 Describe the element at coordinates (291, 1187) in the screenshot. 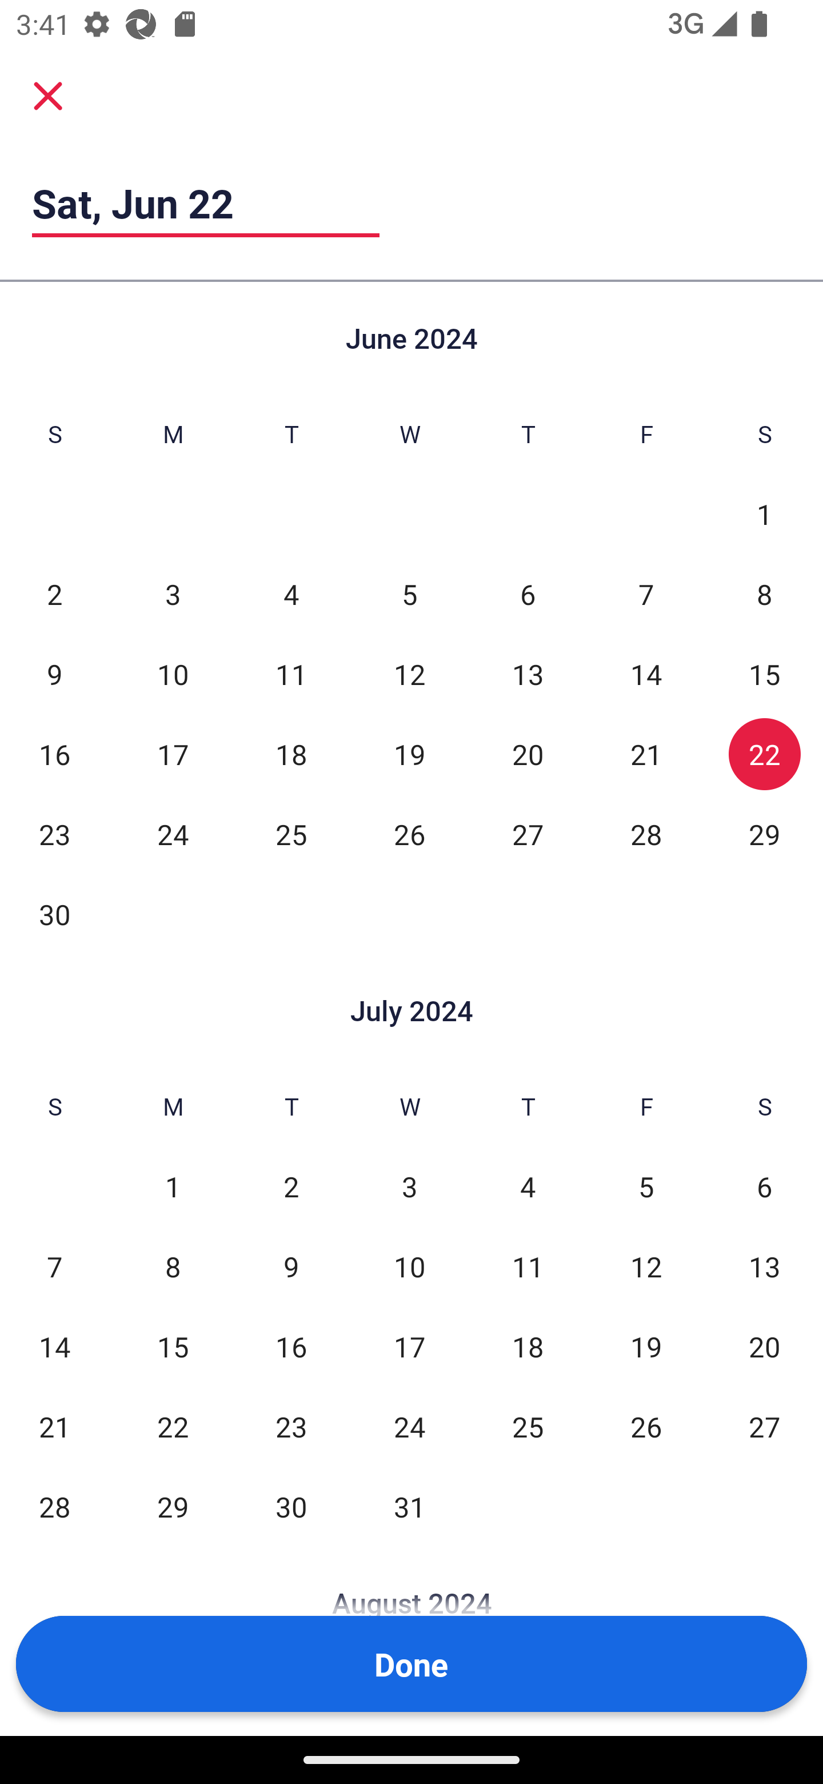

I see `2 Tue, Jul 2, Not Selected` at that location.